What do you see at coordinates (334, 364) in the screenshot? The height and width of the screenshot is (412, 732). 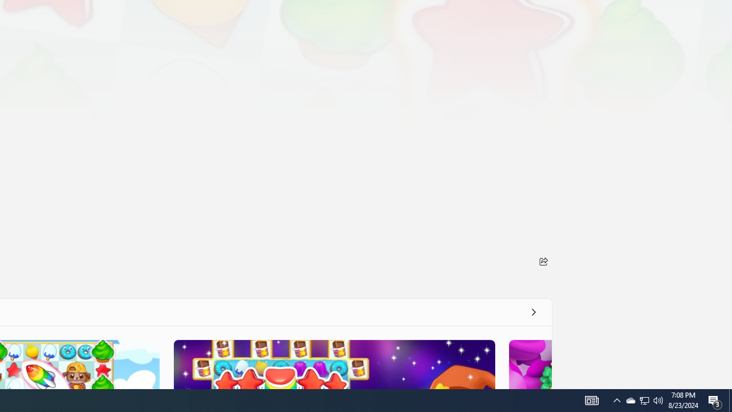 I see `Screenshot 3` at bounding box center [334, 364].